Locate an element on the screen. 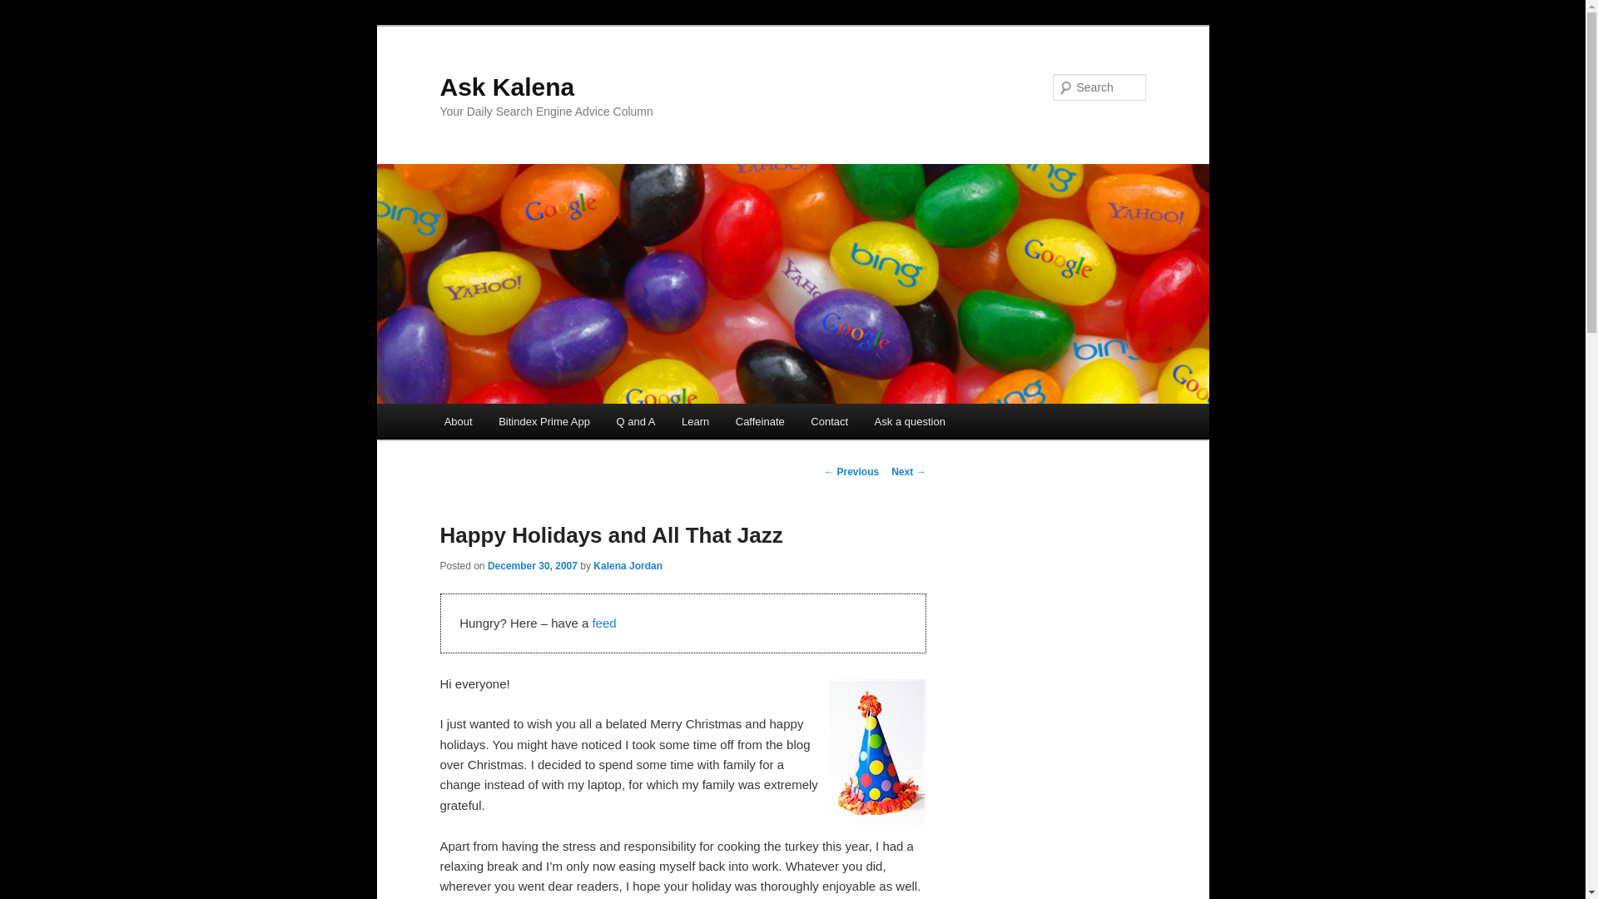 The height and width of the screenshot is (899, 1598). Bitindex Prime App is located at coordinates (543, 421).